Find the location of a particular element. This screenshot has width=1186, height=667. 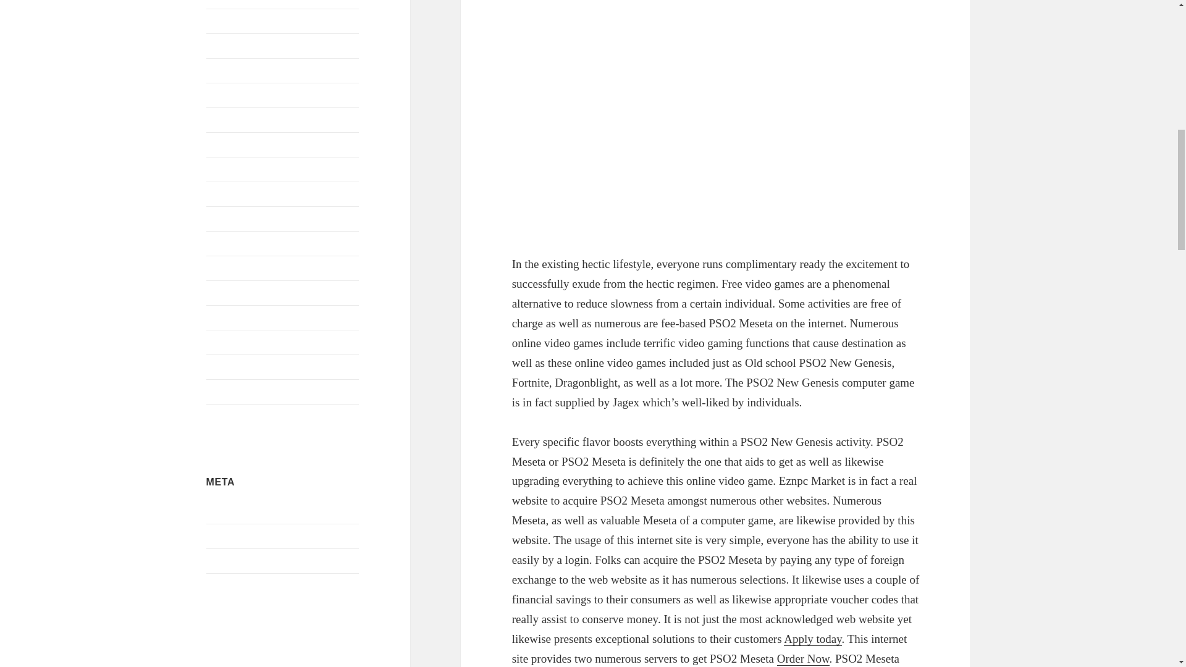

Wildstar is located at coordinates (222, 391).